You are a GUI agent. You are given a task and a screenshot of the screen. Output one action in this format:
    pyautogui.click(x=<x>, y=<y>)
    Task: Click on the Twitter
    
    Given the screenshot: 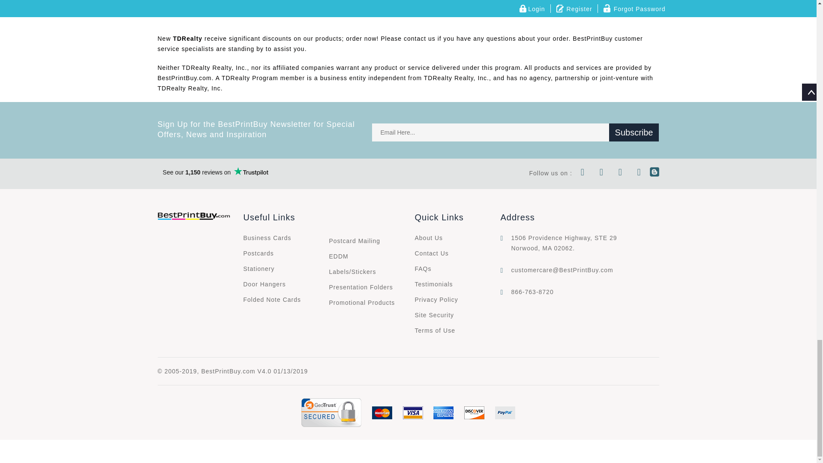 What is the action you would take?
    pyautogui.click(x=601, y=173)
    